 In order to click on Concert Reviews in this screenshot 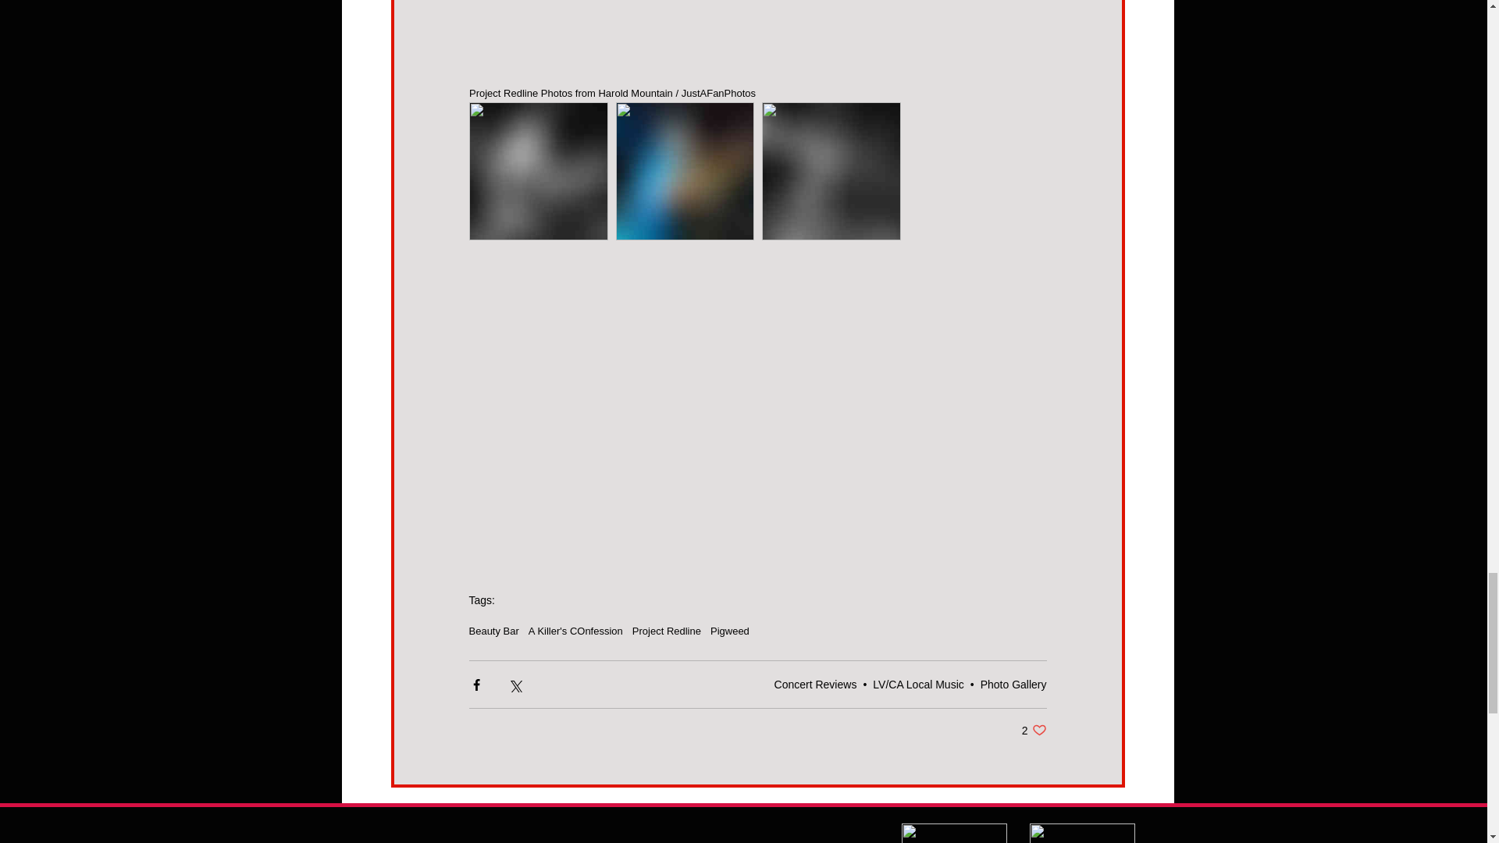, I will do `click(816, 684)`.